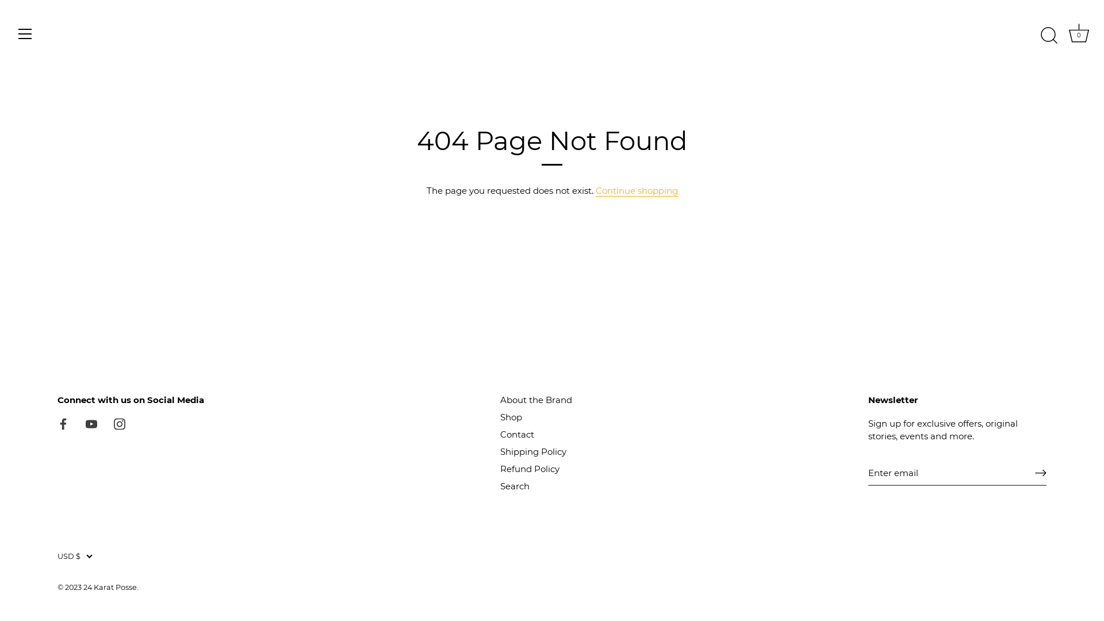 The image size is (1104, 621). Describe the element at coordinates (536, 399) in the screenshot. I see `About the Brand` at that location.